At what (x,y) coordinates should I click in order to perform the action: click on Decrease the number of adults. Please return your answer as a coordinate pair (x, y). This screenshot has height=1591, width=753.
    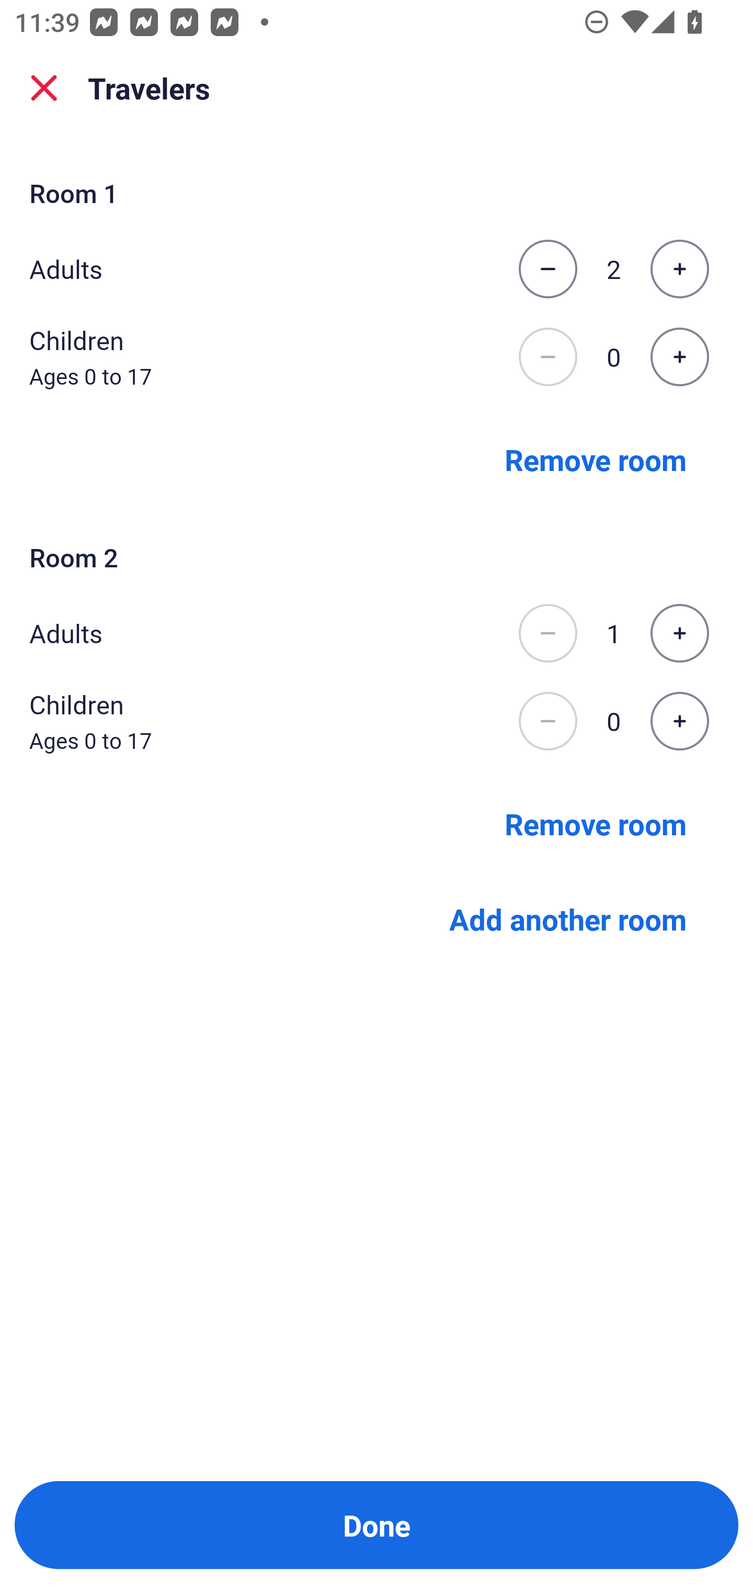
    Looking at the image, I should click on (547, 268).